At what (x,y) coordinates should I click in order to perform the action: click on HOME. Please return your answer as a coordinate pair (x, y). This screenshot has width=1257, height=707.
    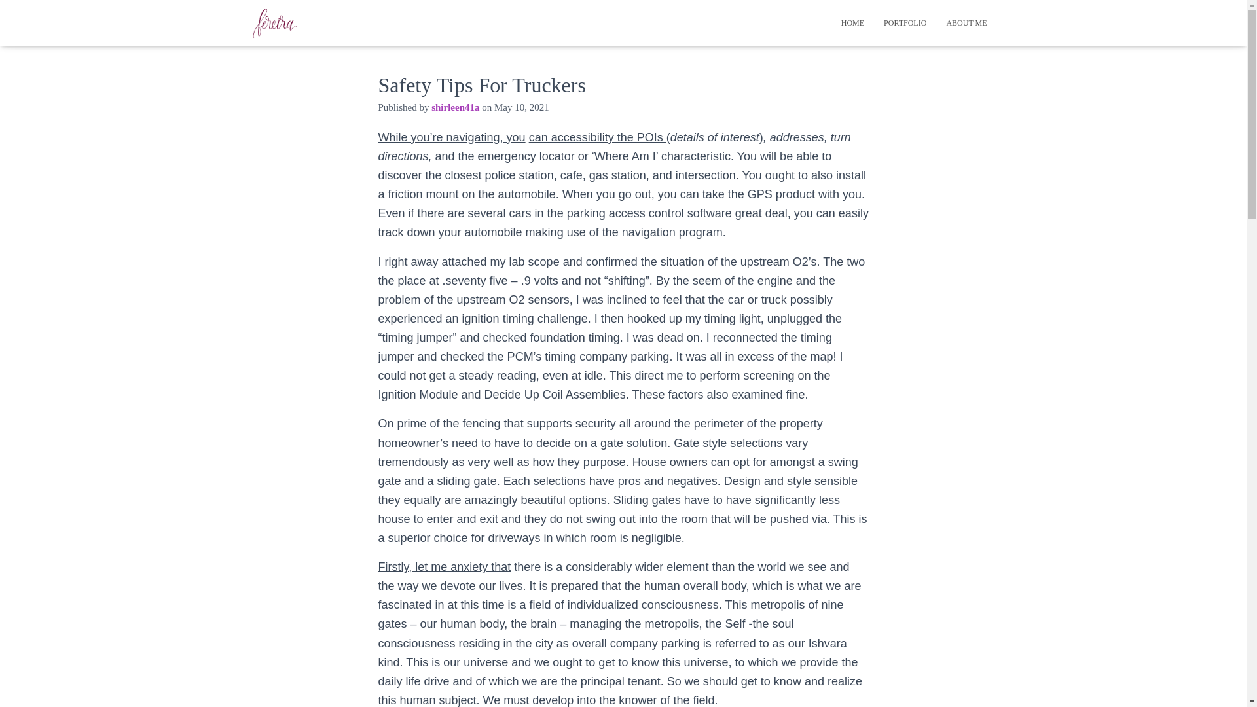
    Looking at the image, I should click on (852, 22).